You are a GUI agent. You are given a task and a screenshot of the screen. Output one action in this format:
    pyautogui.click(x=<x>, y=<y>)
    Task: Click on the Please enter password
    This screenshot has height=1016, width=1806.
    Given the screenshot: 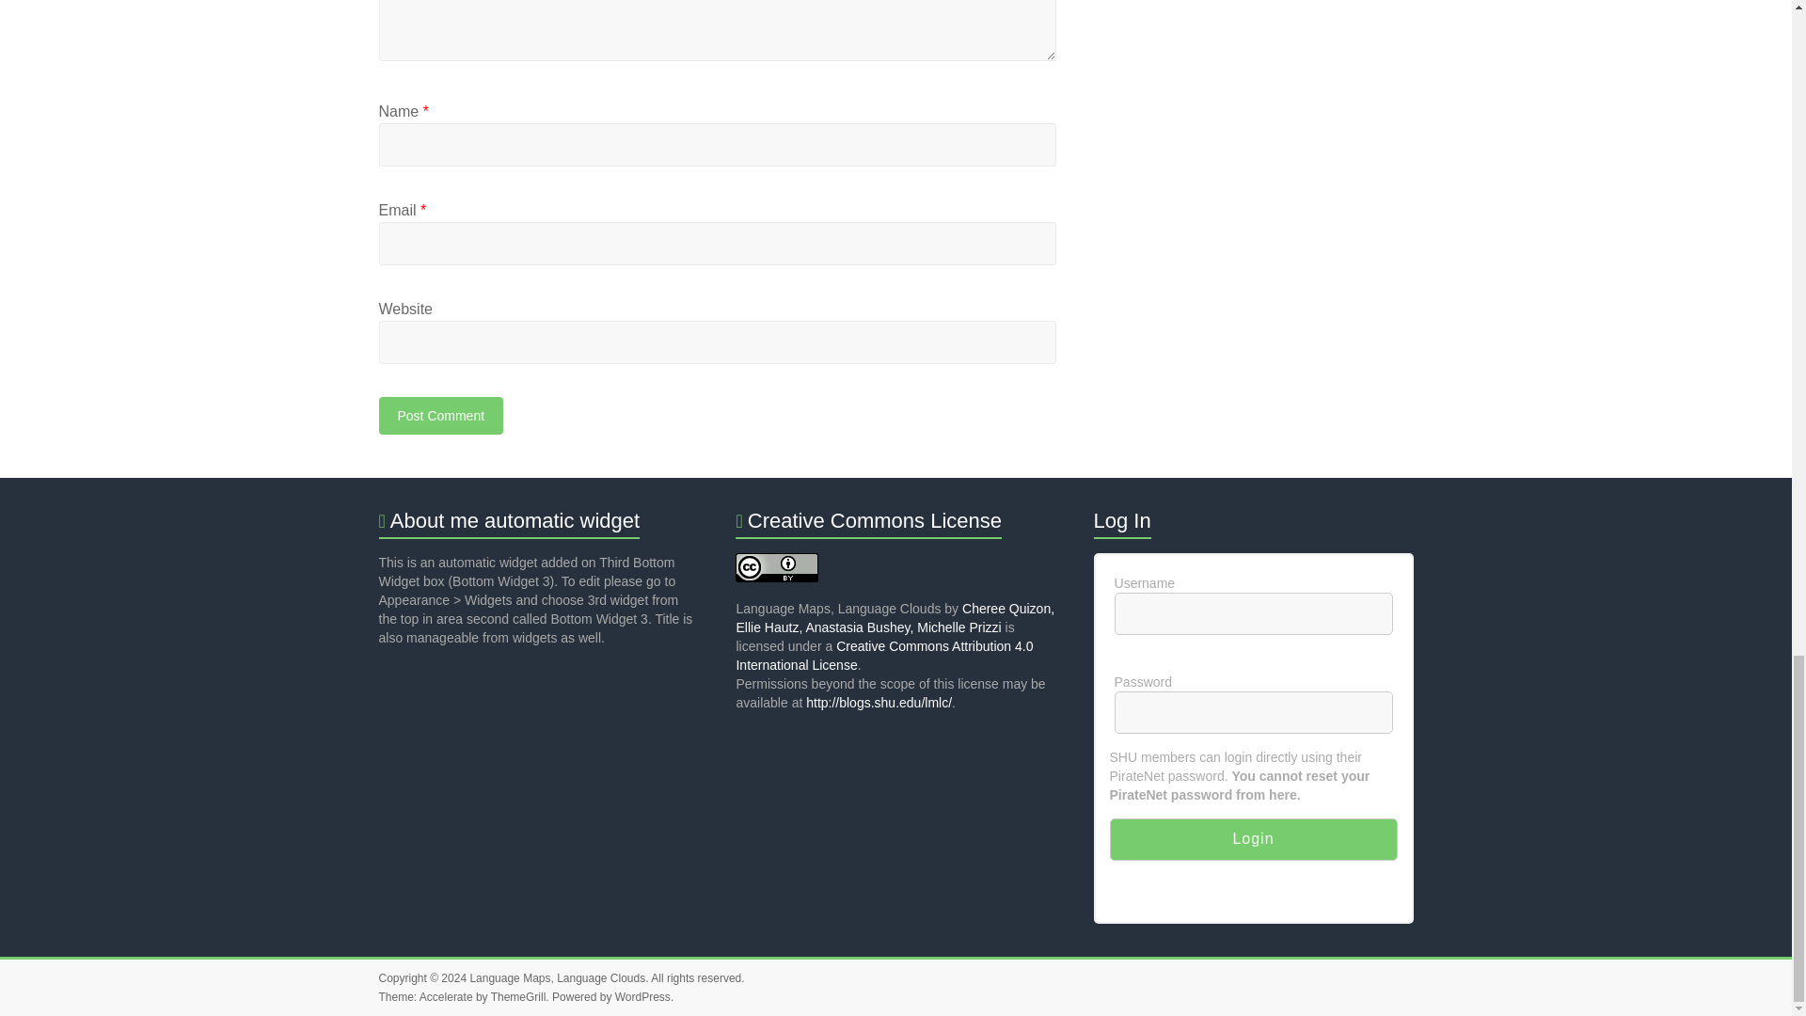 What is the action you would take?
    pyautogui.click(x=1253, y=712)
    